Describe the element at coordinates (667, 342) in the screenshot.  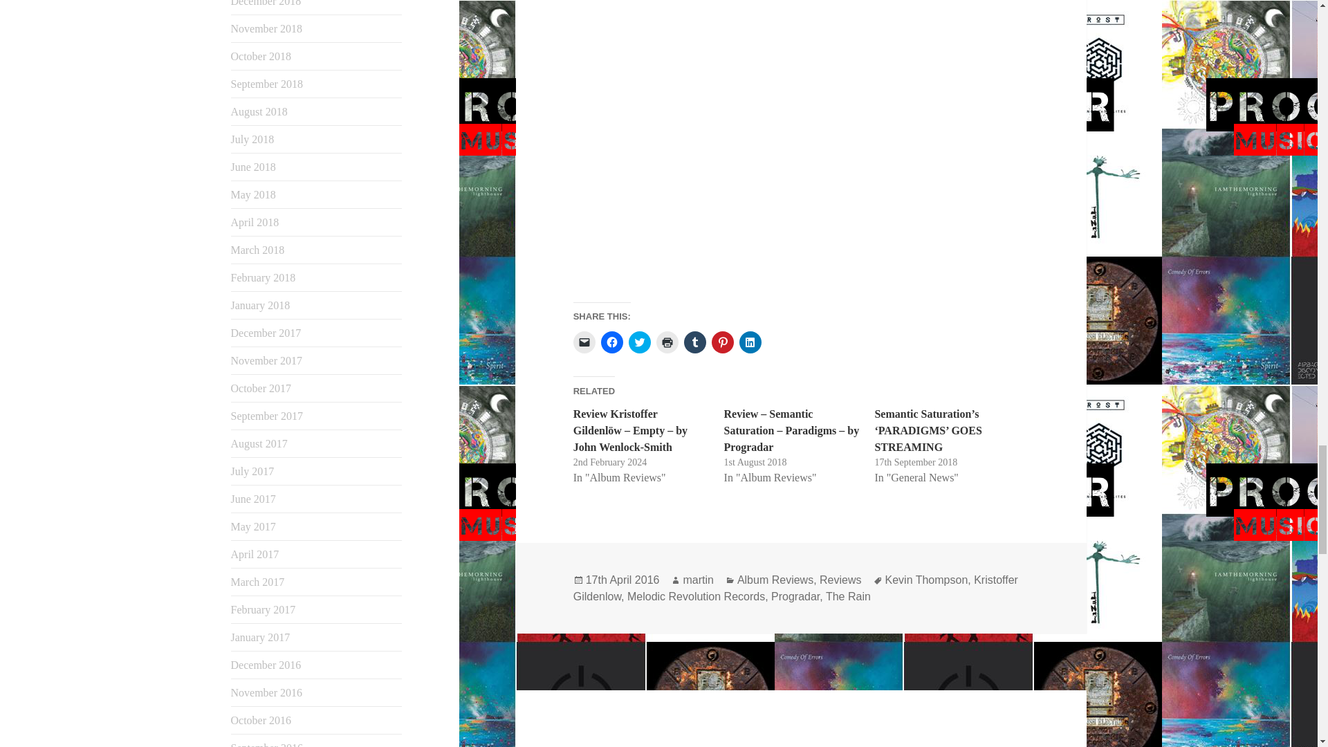
I see `Click to print` at that location.